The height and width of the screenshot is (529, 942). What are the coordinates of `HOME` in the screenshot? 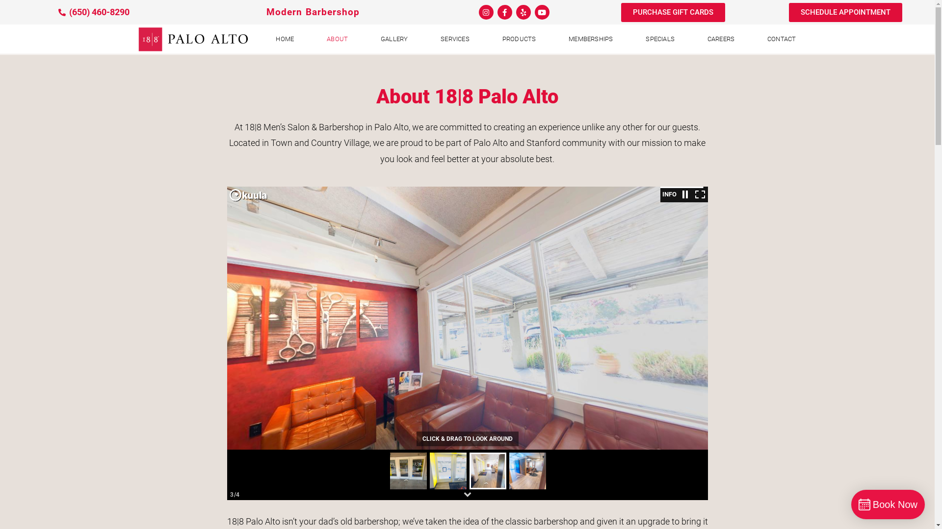 It's located at (285, 39).